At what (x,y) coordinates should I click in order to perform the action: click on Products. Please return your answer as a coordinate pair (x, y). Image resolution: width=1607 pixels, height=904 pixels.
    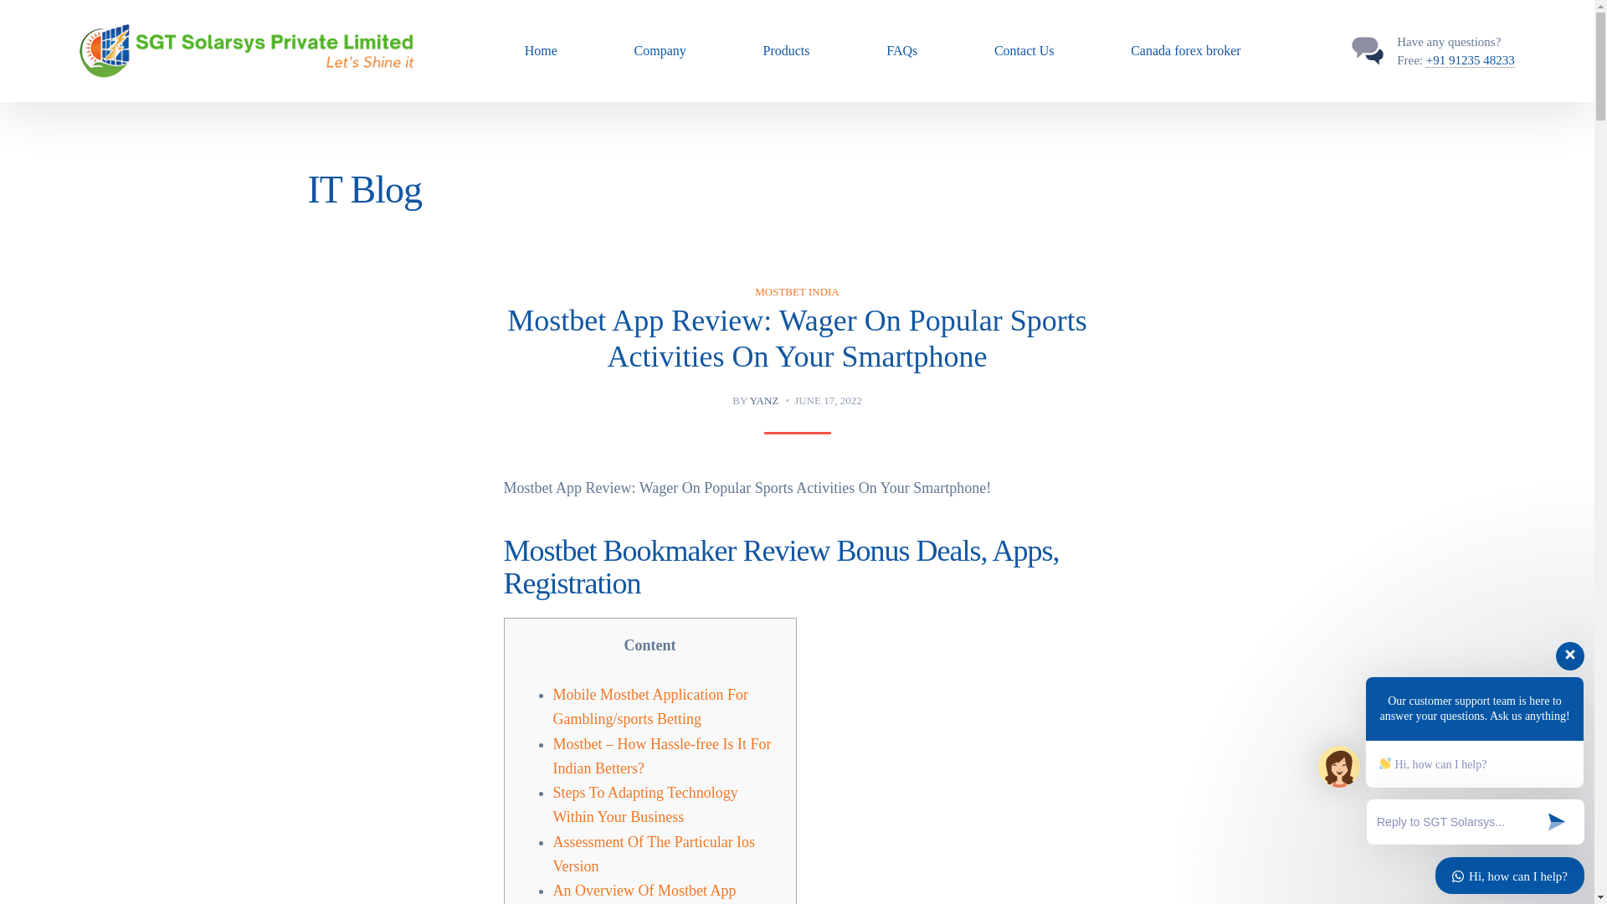
    Looking at the image, I should click on (786, 50).